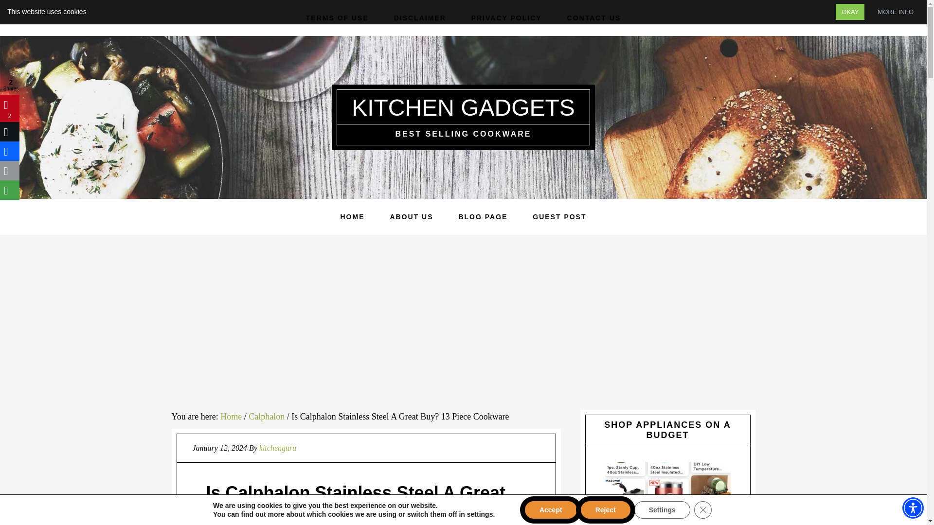  What do you see at coordinates (231, 416) in the screenshot?
I see `Home` at bounding box center [231, 416].